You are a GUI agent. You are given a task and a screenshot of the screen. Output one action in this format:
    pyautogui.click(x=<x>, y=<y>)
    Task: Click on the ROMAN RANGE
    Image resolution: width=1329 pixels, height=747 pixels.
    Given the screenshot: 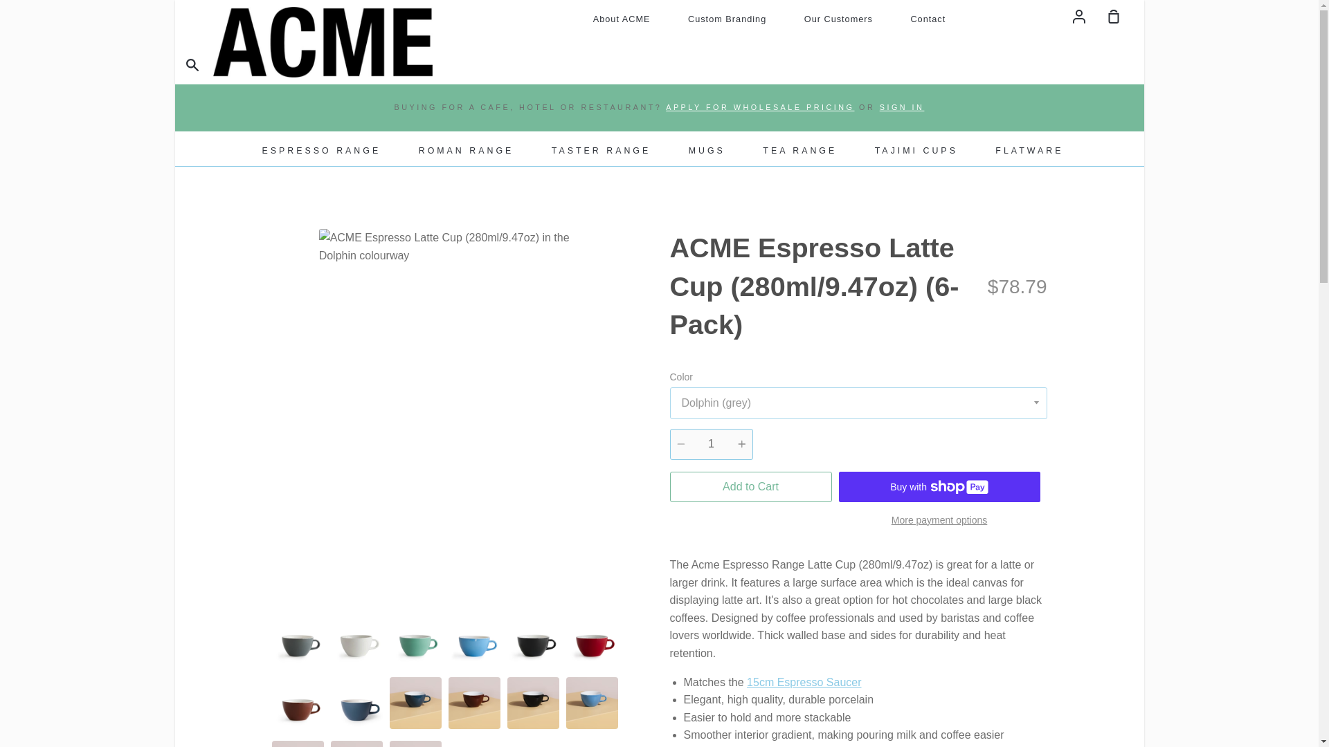 What is the action you would take?
    pyautogui.click(x=467, y=150)
    